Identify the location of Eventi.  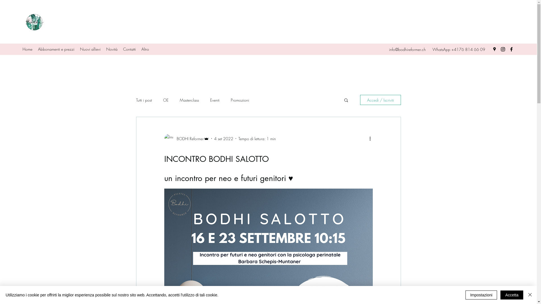
(215, 100).